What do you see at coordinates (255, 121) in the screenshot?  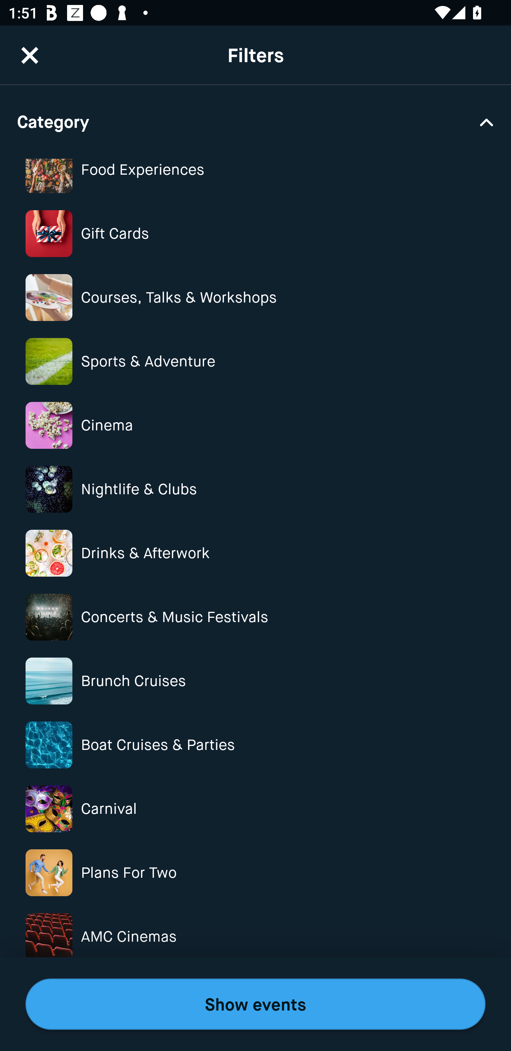 I see `Category Drop Down Arrow` at bounding box center [255, 121].